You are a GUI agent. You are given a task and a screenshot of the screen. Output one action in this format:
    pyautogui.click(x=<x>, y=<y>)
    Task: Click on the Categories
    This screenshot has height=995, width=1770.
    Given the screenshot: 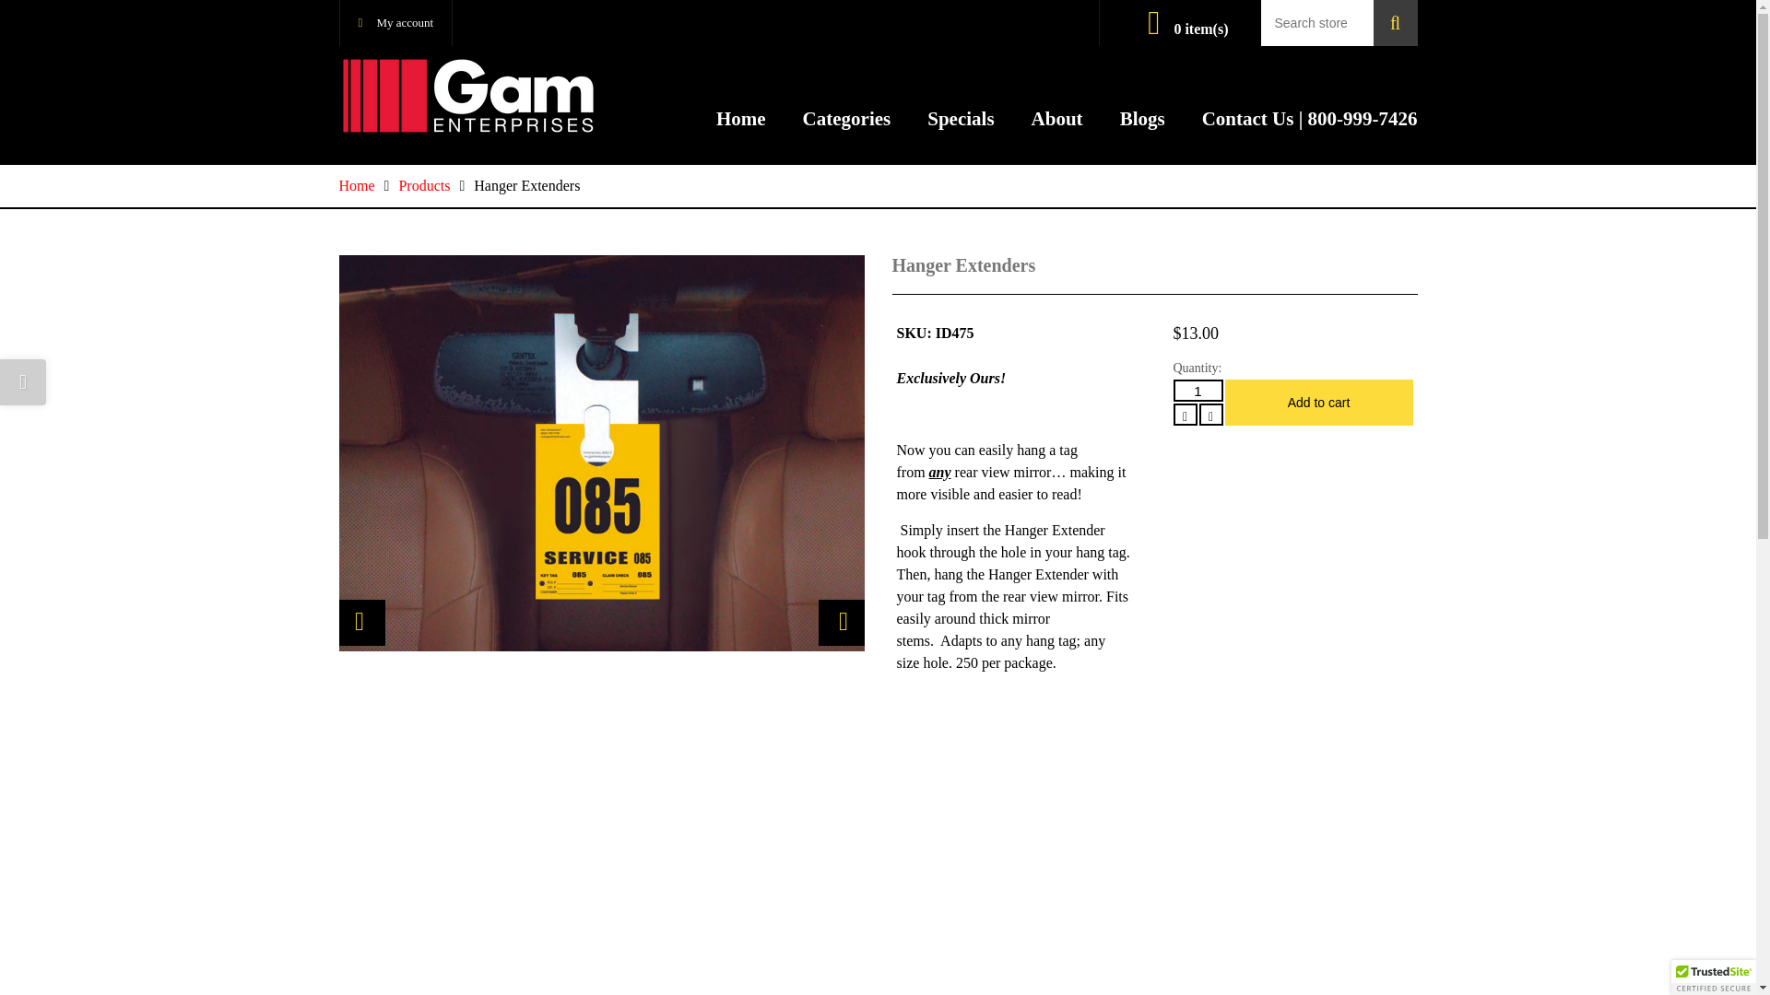 What is the action you would take?
    pyautogui.click(x=847, y=118)
    